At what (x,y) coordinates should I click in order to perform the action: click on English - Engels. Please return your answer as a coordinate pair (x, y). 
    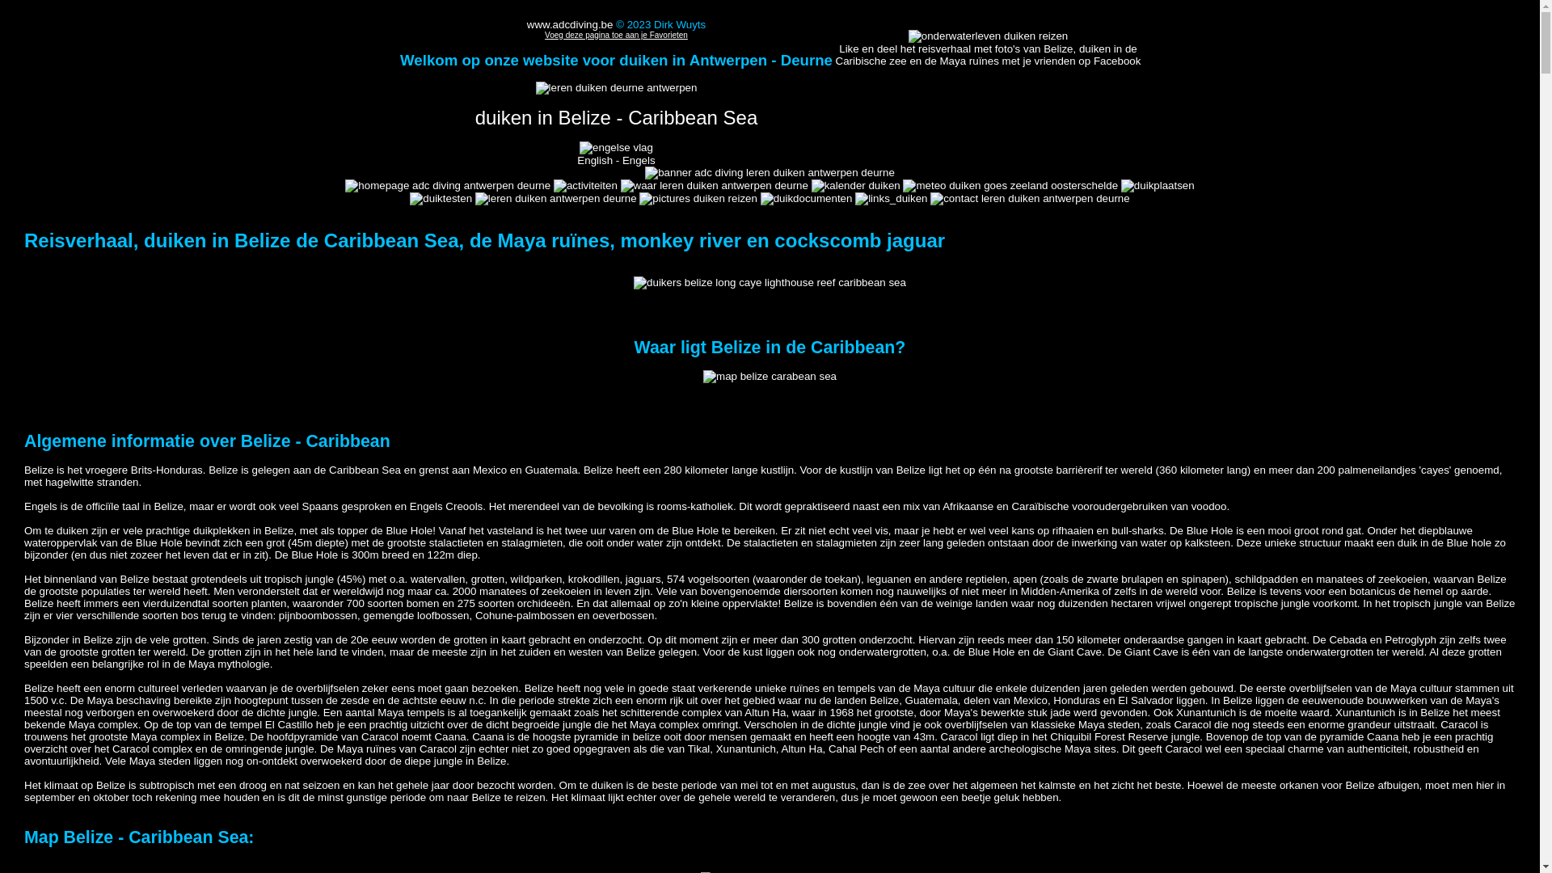
    Looking at the image, I should click on (616, 154).